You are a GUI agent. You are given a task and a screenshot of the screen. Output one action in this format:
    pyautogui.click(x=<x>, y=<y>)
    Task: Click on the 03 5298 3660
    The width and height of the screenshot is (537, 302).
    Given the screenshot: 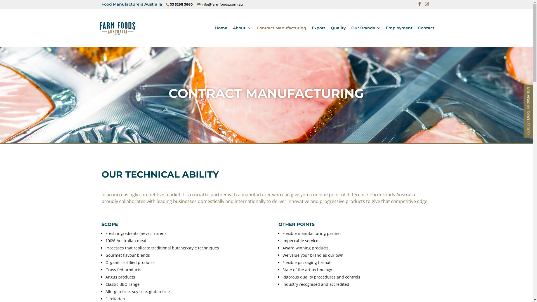 What is the action you would take?
    pyautogui.click(x=181, y=4)
    